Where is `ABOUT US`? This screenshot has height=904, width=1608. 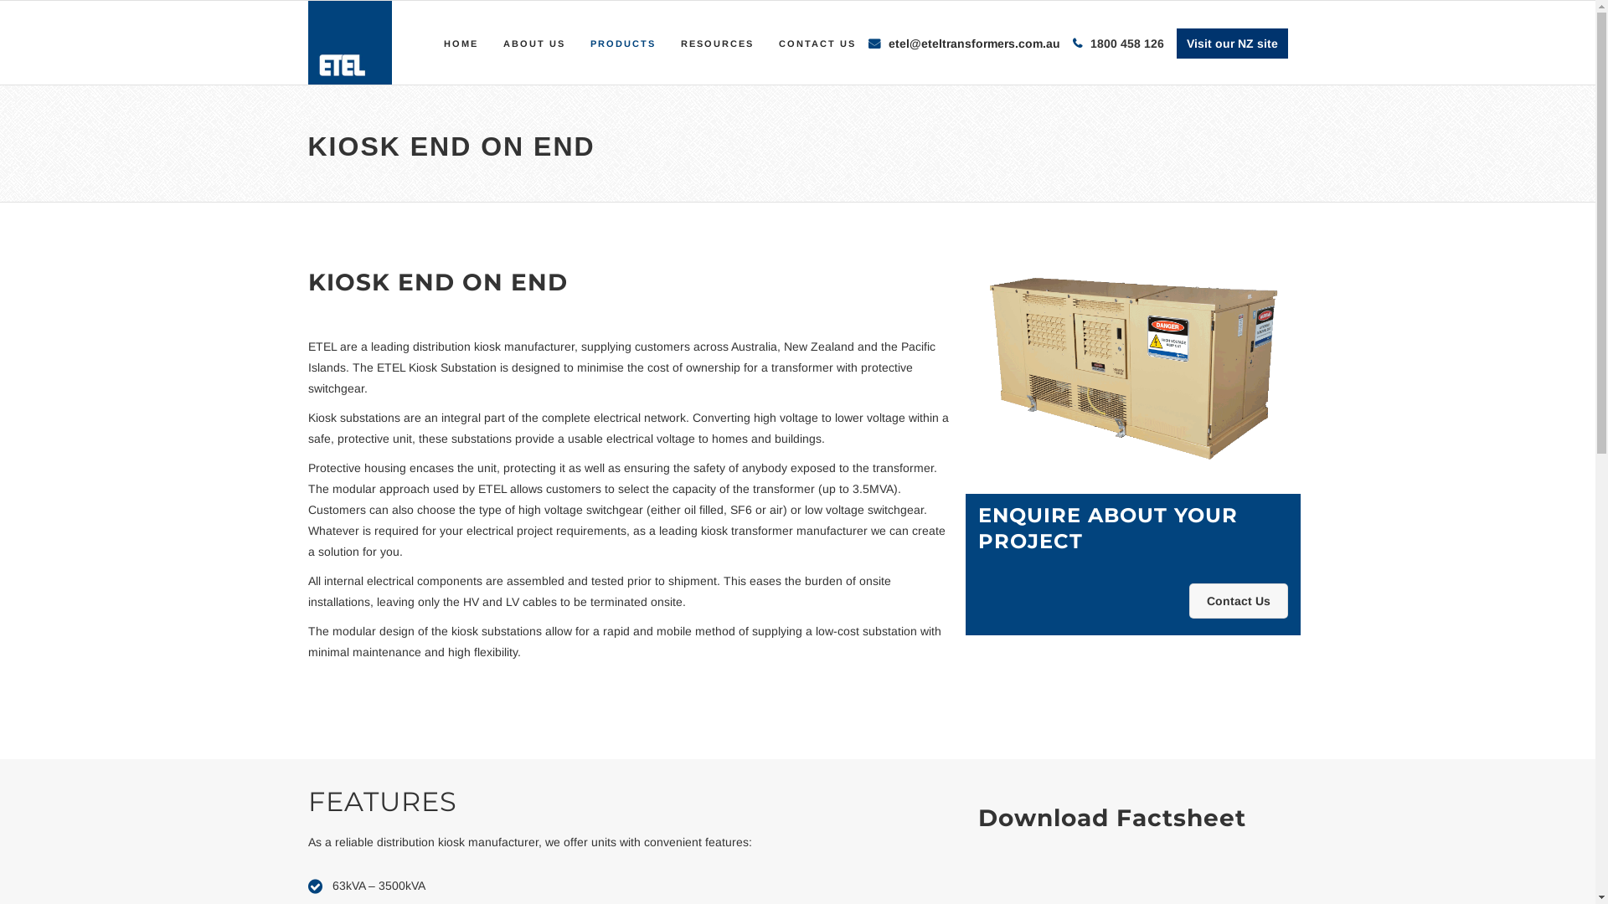 ABOUT US is located at coordinates (534, 44).